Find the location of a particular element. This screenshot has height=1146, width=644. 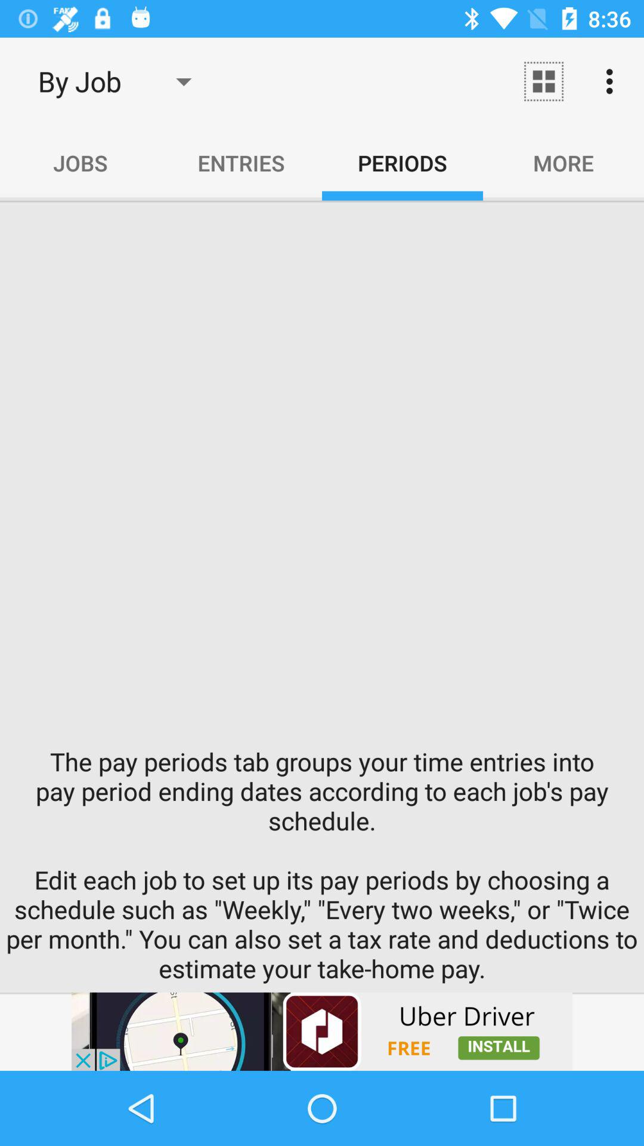

advertisement page is located at coordinates (322, 1031).